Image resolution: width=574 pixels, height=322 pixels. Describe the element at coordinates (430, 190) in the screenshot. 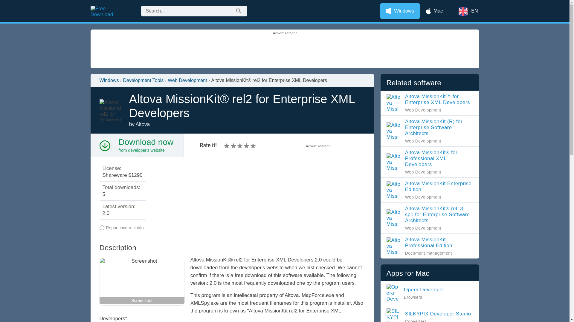

I see `5` at that location.